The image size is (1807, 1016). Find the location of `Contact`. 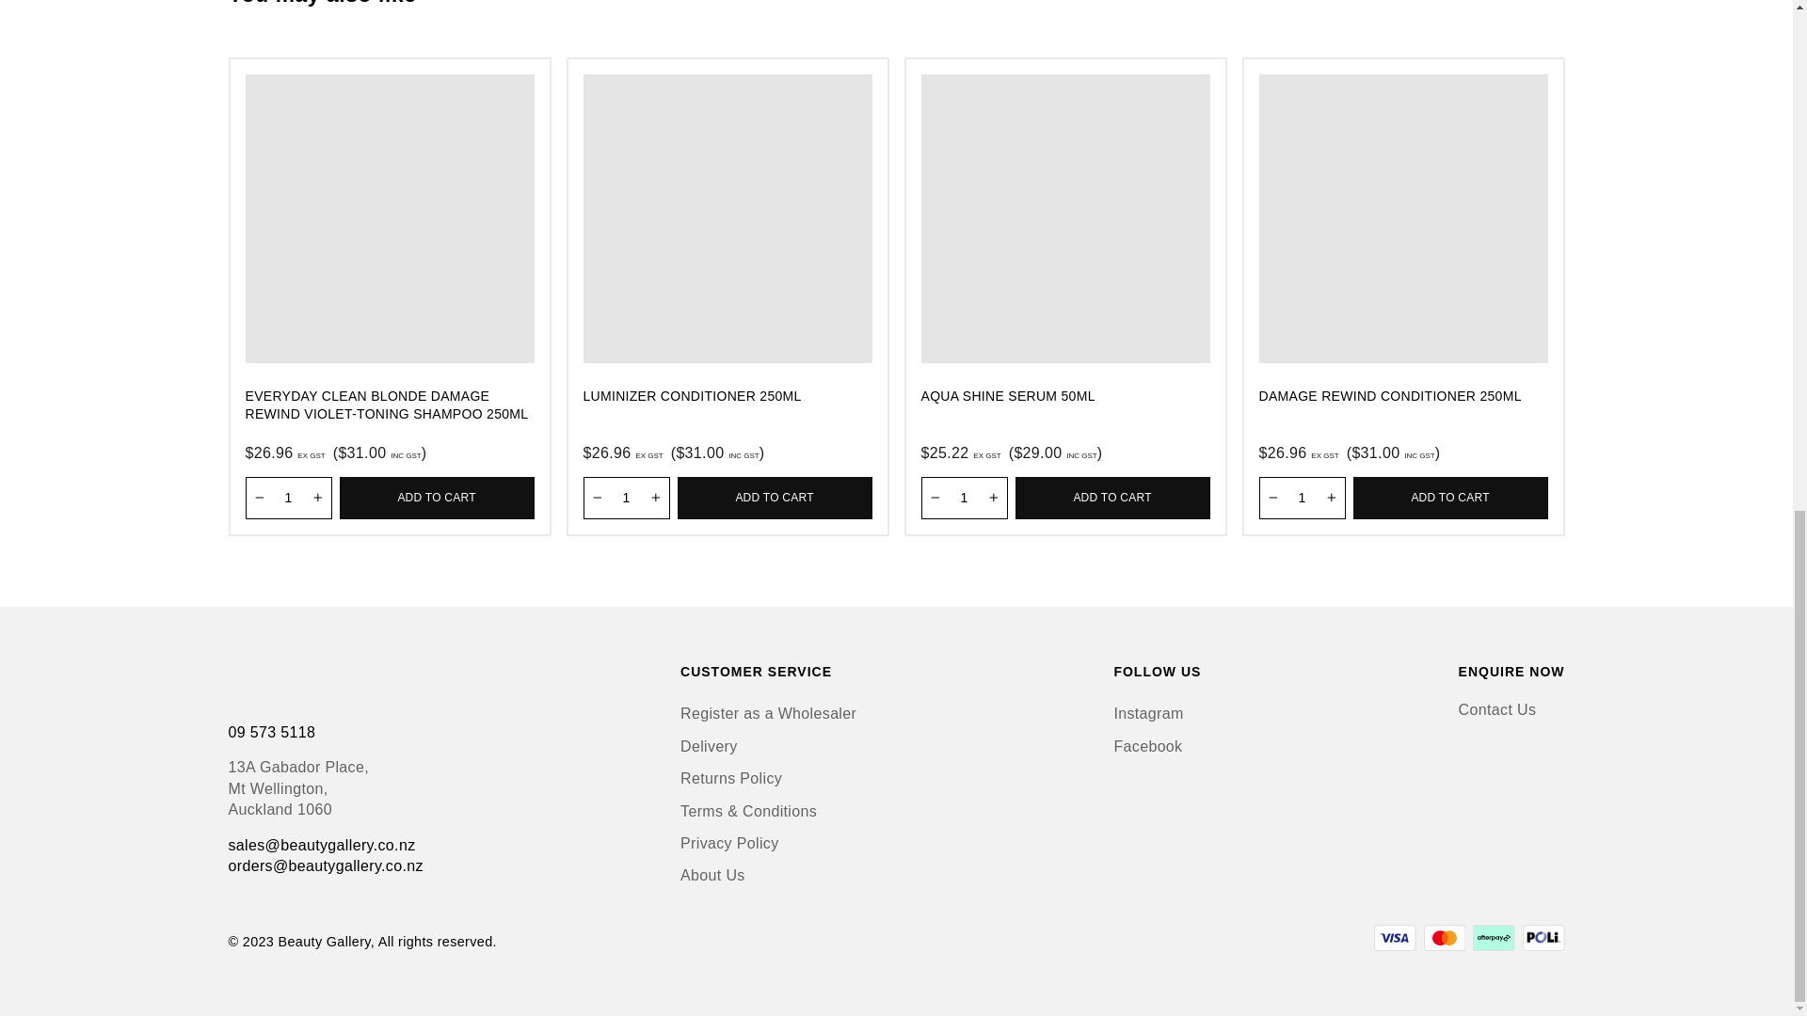

Contact is located at coordinates (1497, 709).